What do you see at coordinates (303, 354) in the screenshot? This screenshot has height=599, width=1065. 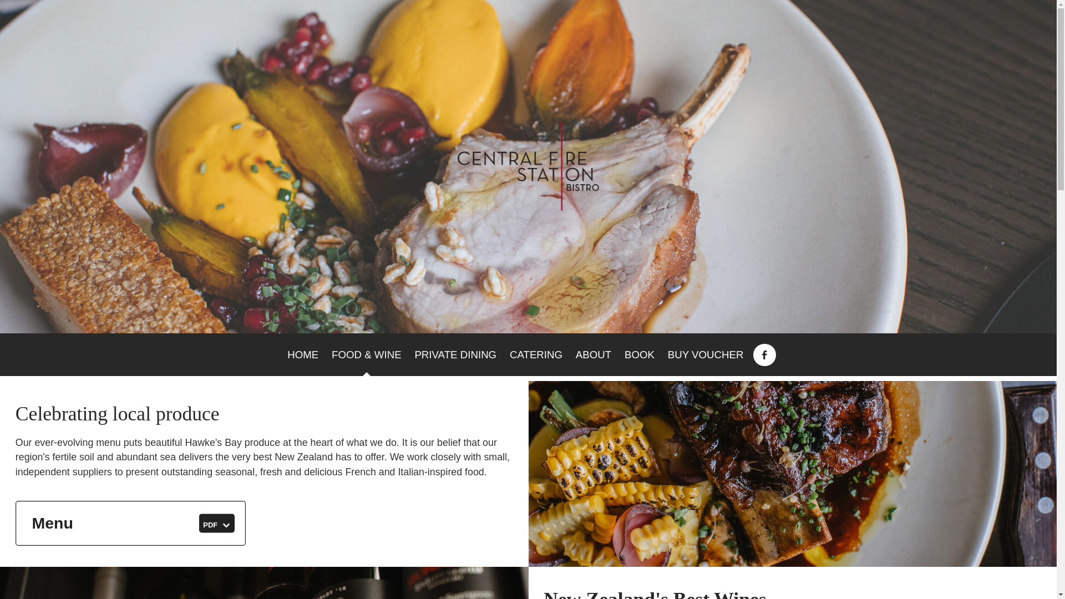 I see `CATERING` at bounding box center [303, 354].